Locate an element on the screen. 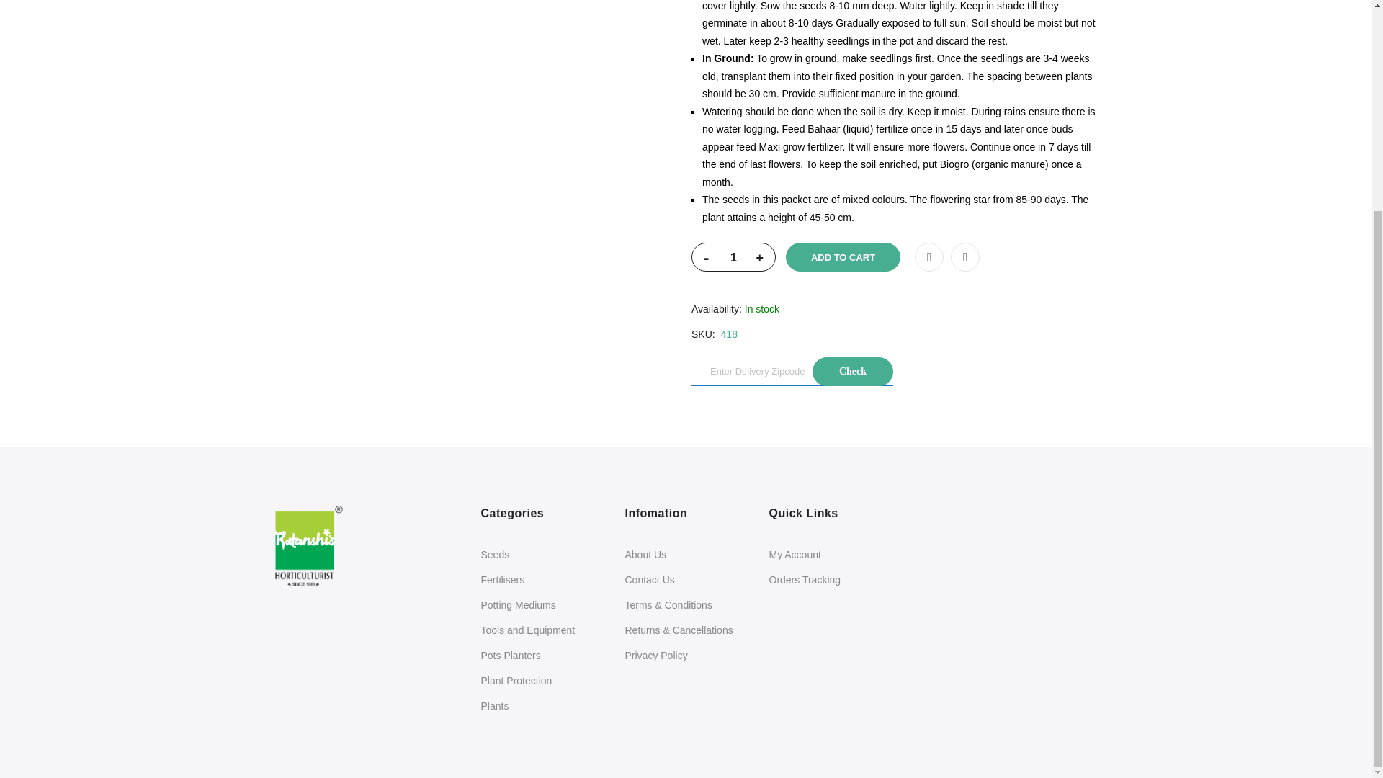 This screenshot has height=778, width=1383. Add to Wish List is located at coordinates (928, 256).